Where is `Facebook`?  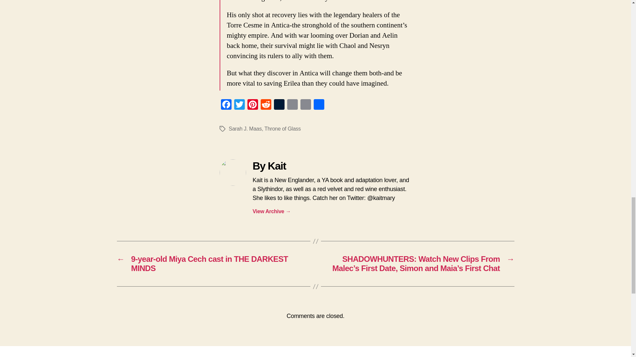 Facebook is located at coordinates (226, 105).